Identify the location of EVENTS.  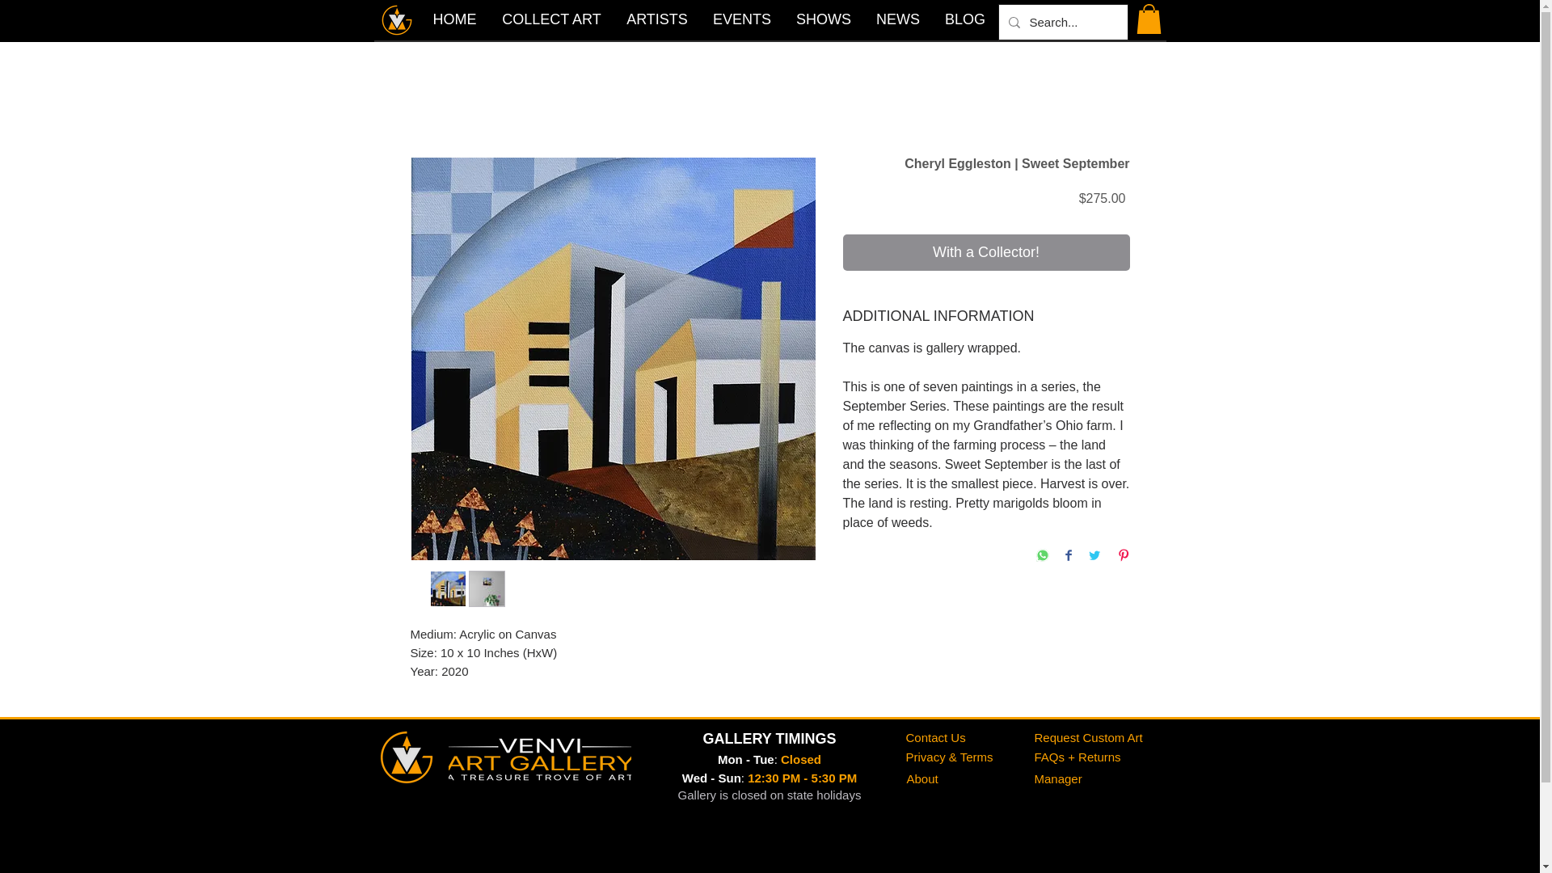
(741, 19).